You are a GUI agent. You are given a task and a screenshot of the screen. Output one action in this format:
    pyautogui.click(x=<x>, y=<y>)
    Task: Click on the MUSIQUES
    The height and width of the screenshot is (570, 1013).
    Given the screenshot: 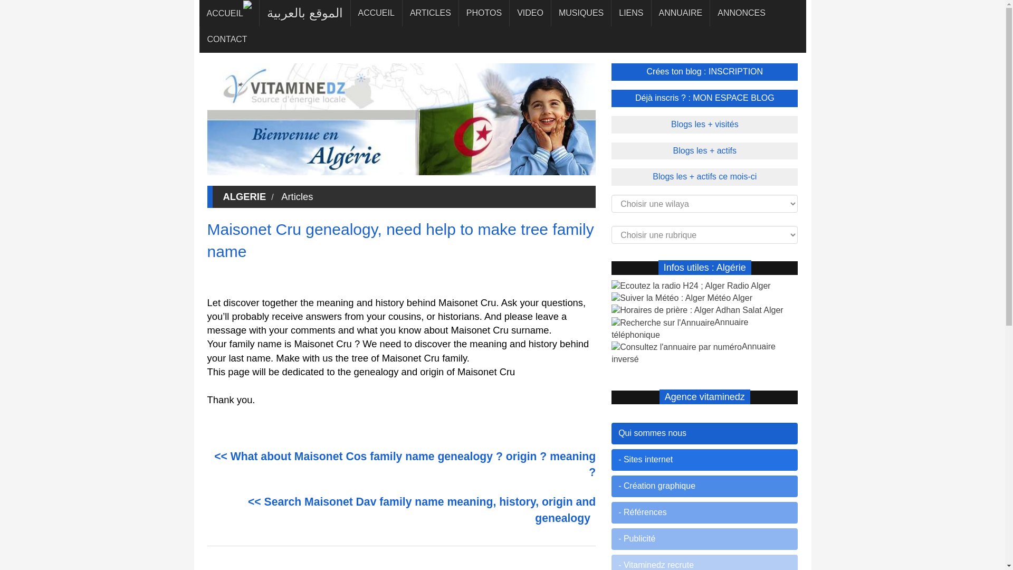 What is the action you would take?
    pyautogui.click(x=580, y=13)
    